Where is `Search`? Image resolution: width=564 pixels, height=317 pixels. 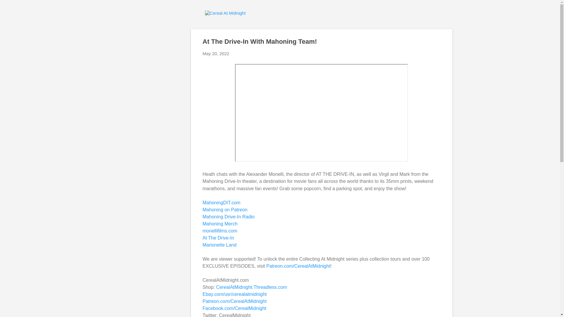 Search is located at coordinates (11, 7).